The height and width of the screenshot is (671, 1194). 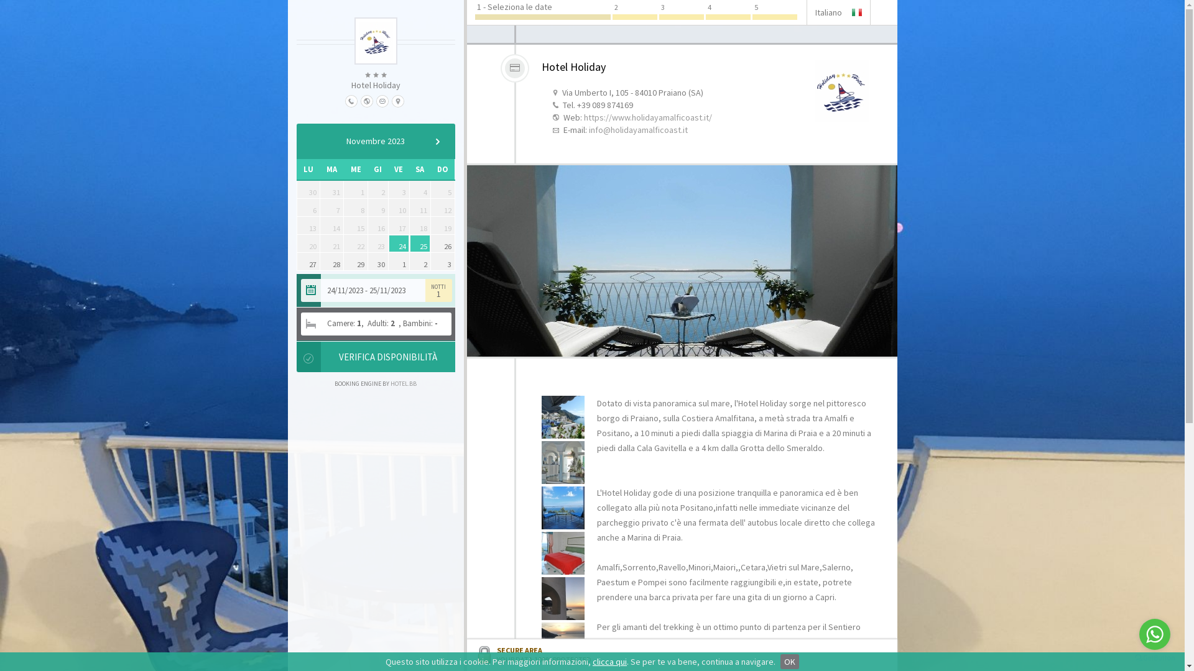 What do you see at coordinates (308, 262) in the screenshot?
I see `27` at bounding box center [308, 262].